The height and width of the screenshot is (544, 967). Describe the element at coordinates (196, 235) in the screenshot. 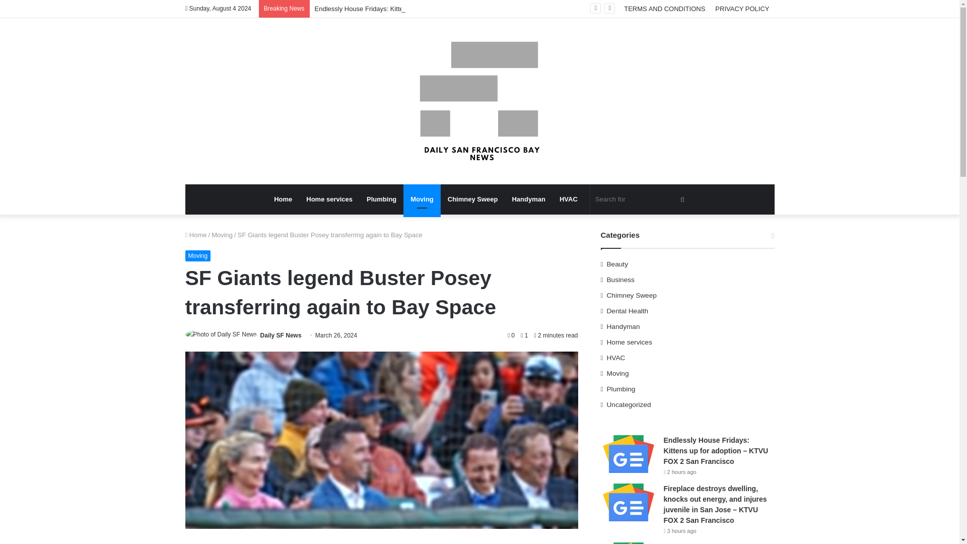

I see `Home` at that location.